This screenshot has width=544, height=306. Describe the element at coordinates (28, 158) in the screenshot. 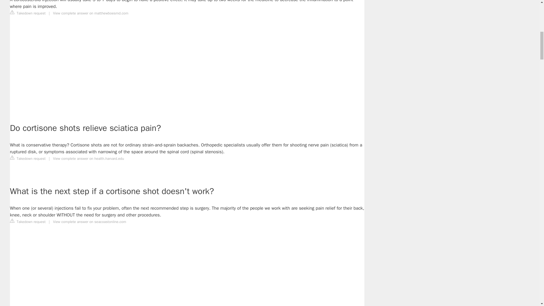

I see `Takedown request` at that location.